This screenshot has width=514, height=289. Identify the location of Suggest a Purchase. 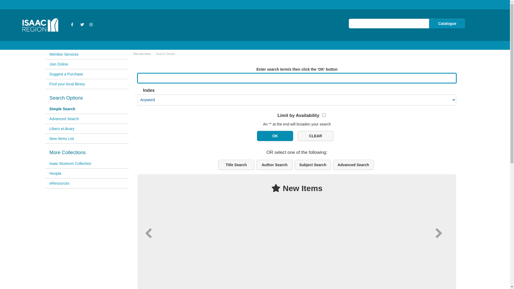
(87, 74).